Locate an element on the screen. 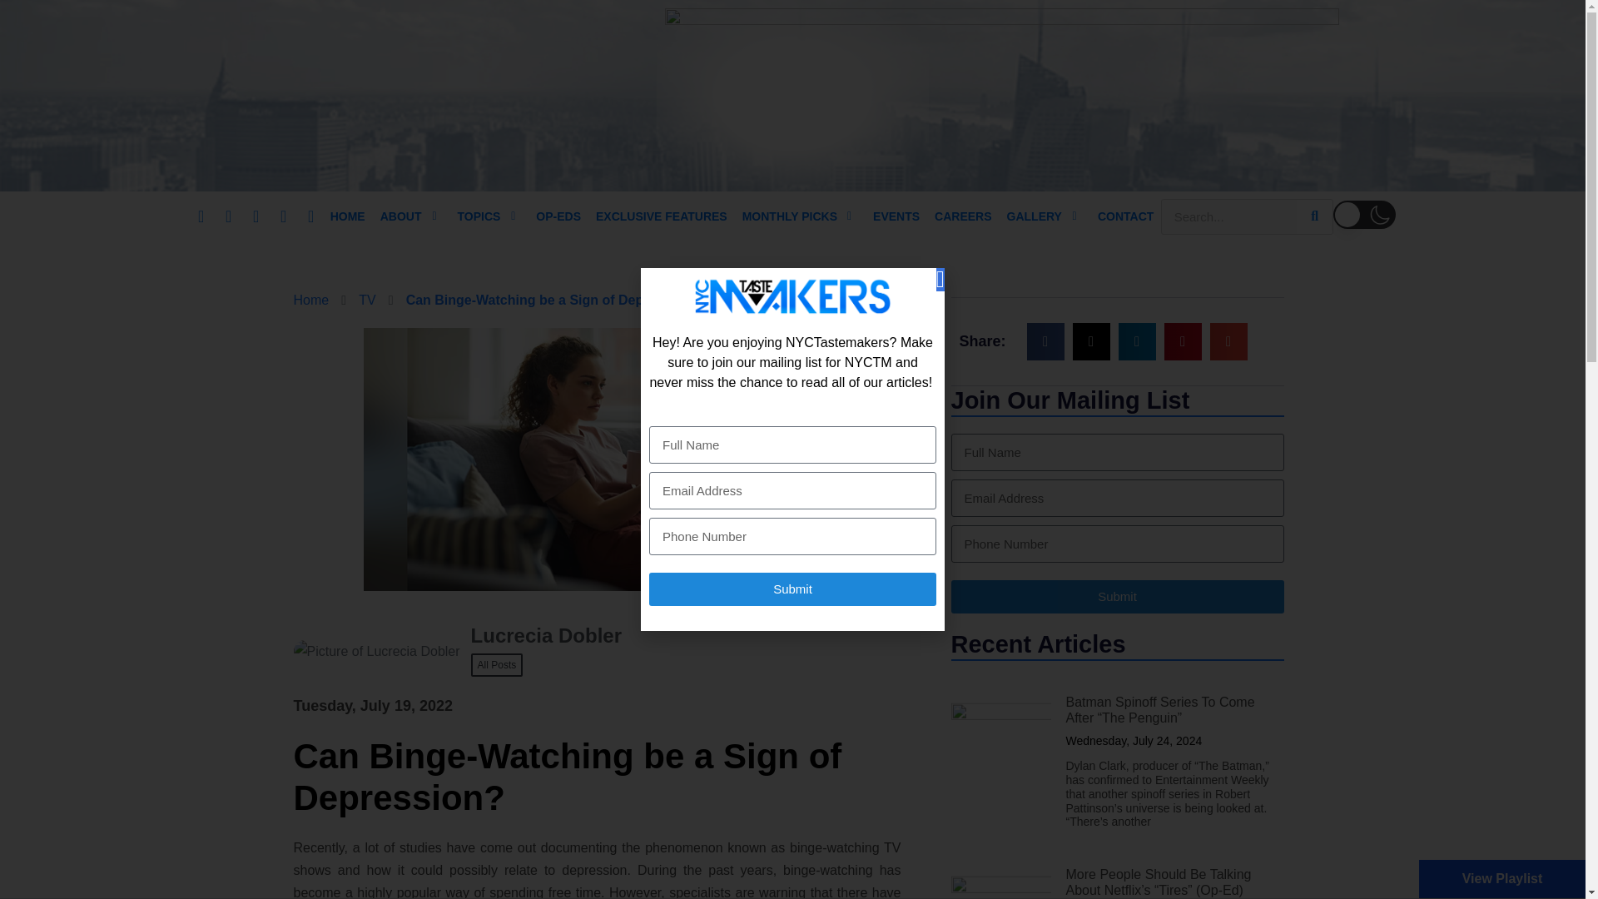 Image resolution: width=1598 pixels, height=899 pixels. HOME is located at coordinates (348, 216).